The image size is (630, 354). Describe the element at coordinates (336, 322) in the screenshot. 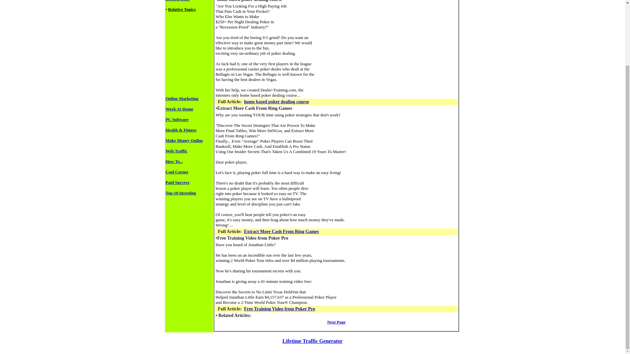

I see `Next Page` at that location.